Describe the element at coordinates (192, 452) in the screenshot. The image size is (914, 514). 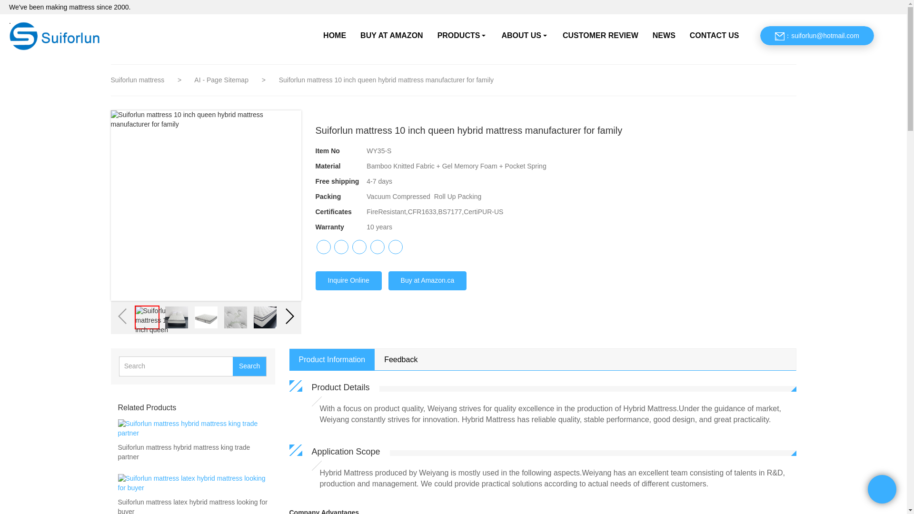
I see `Suiforlun mattress hybrid mattress king trade partner` at that location.